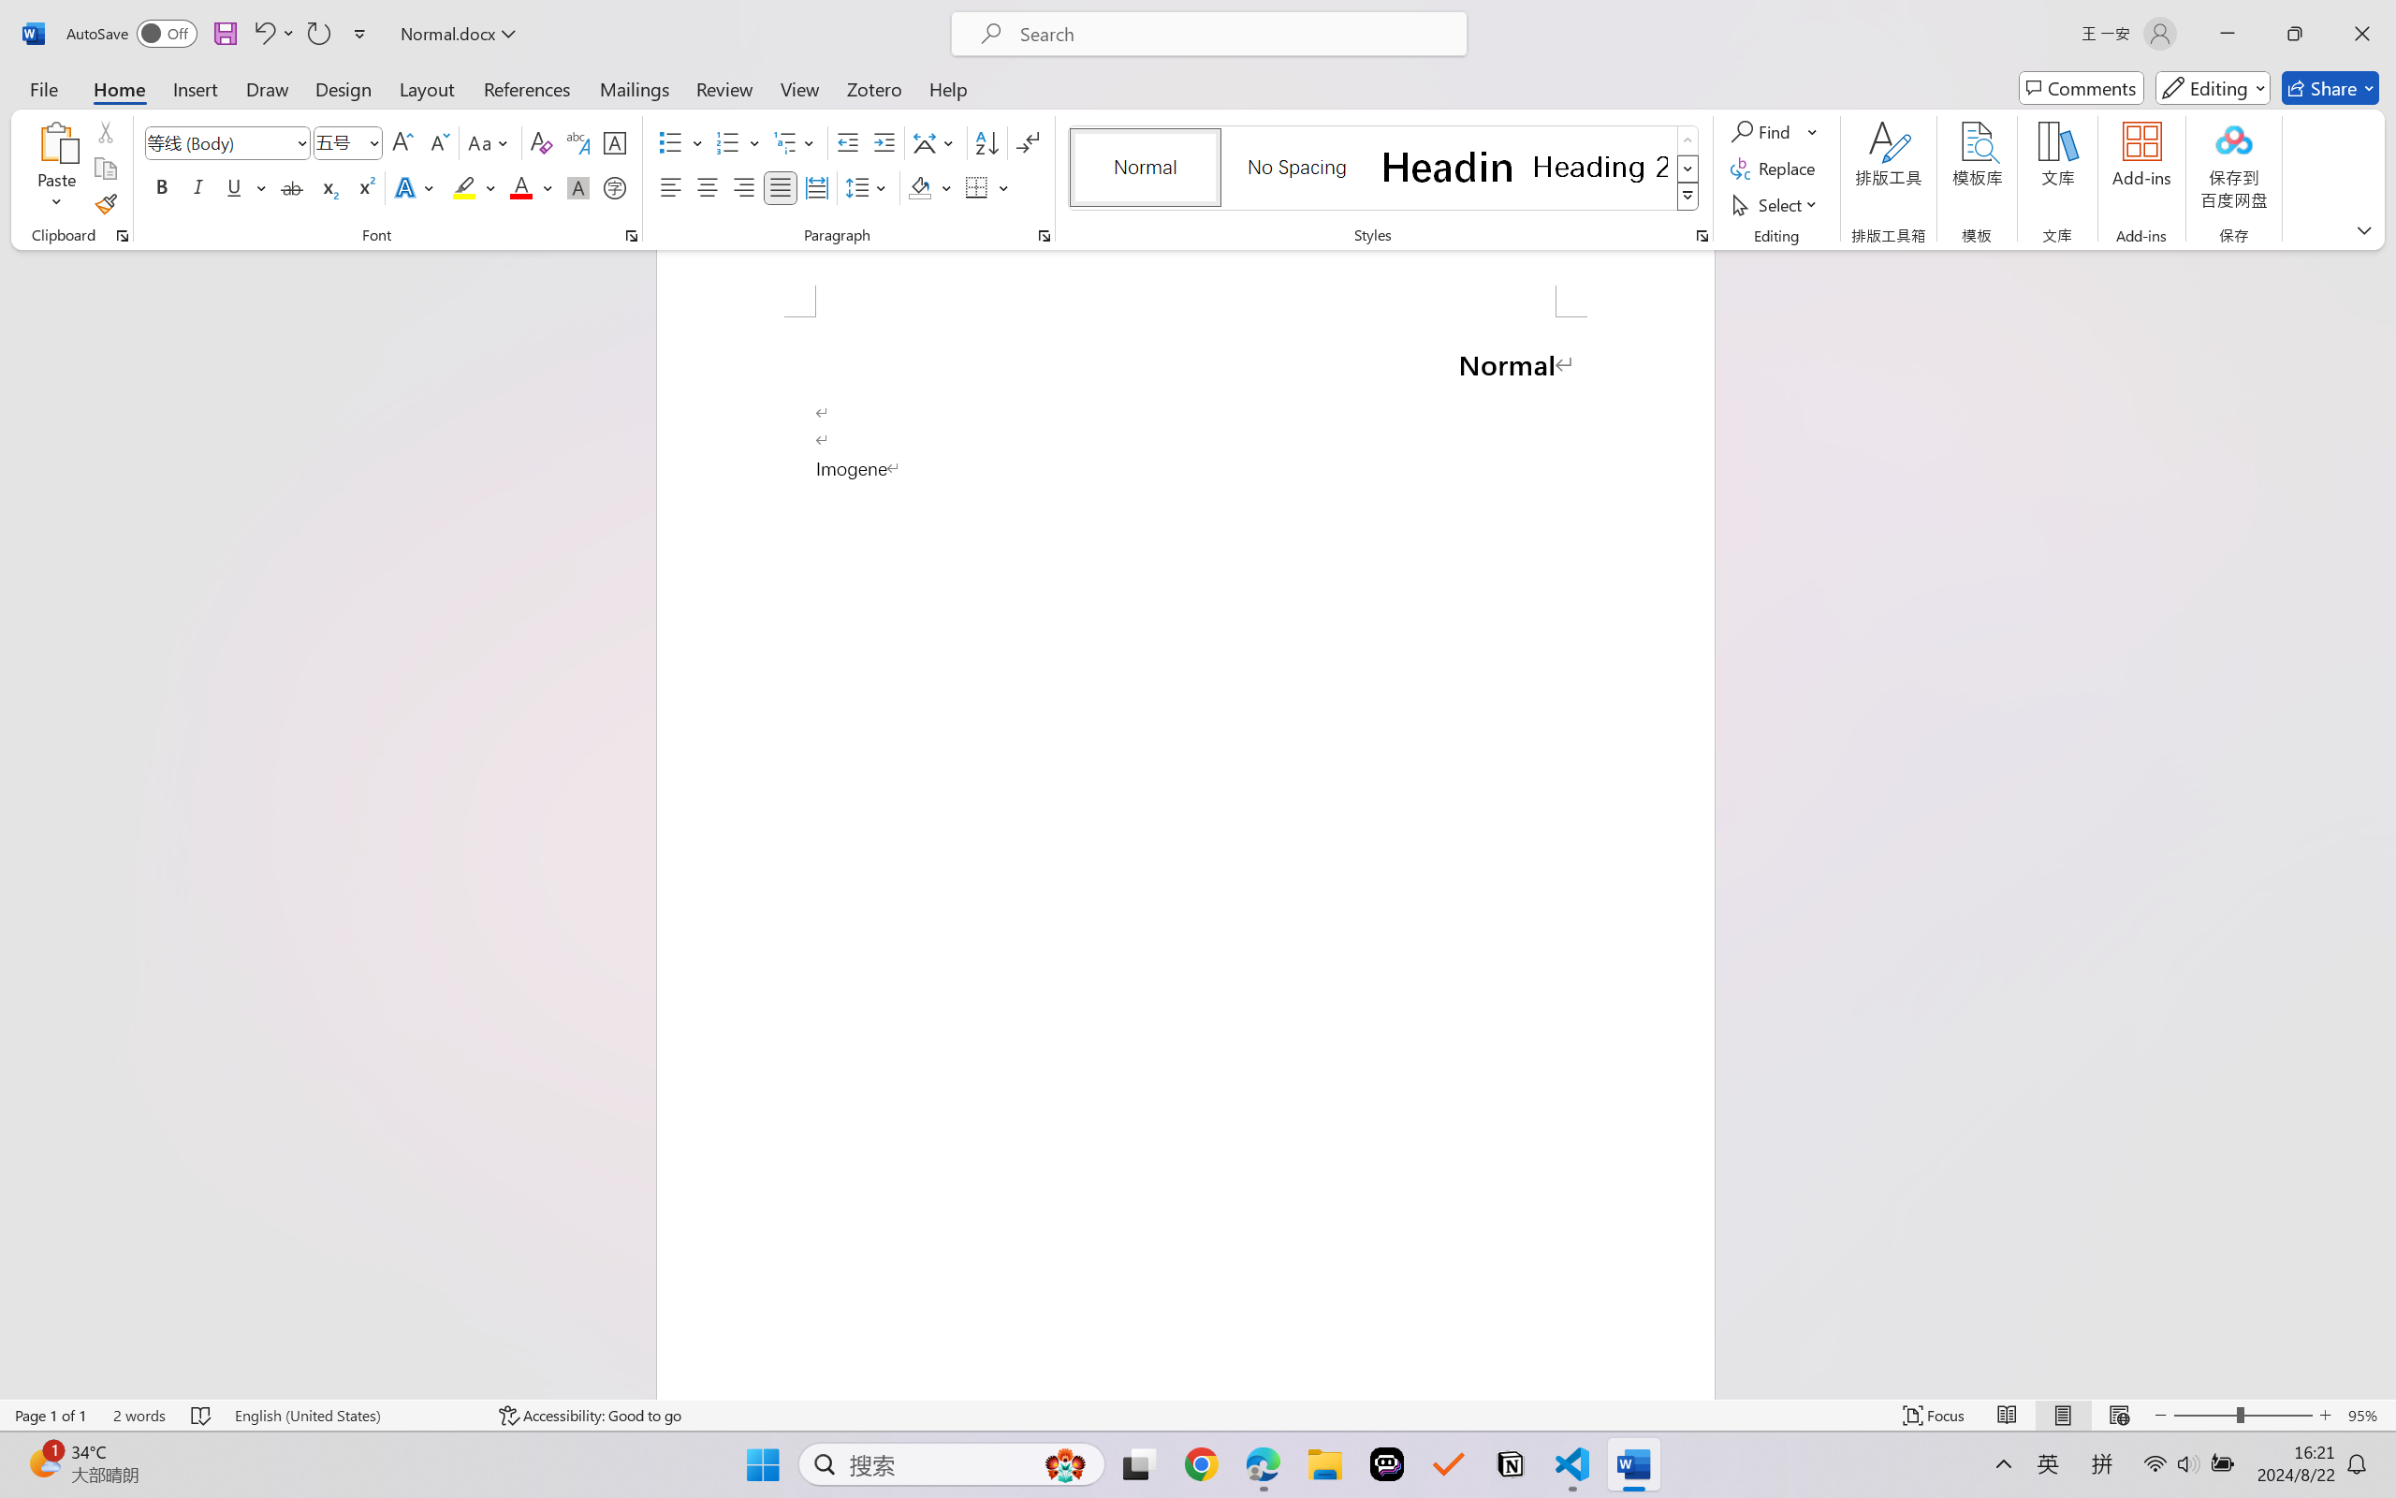 The image size is (2396, 1498). Describe the element at coordinates (438, 142) in the screenshot. I see `Shrink Font` at that location.